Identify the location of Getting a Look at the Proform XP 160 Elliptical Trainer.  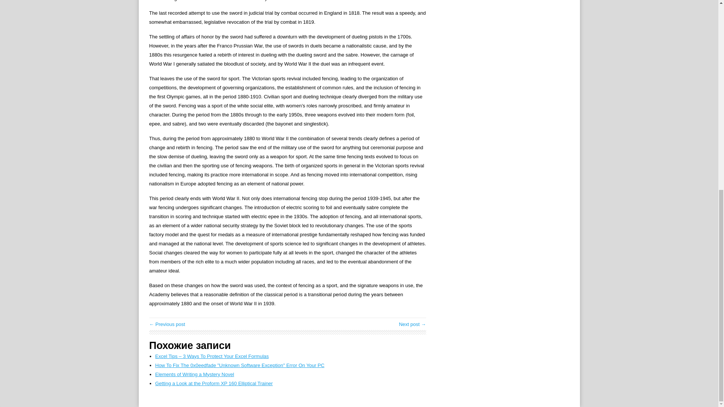
(214, 383).